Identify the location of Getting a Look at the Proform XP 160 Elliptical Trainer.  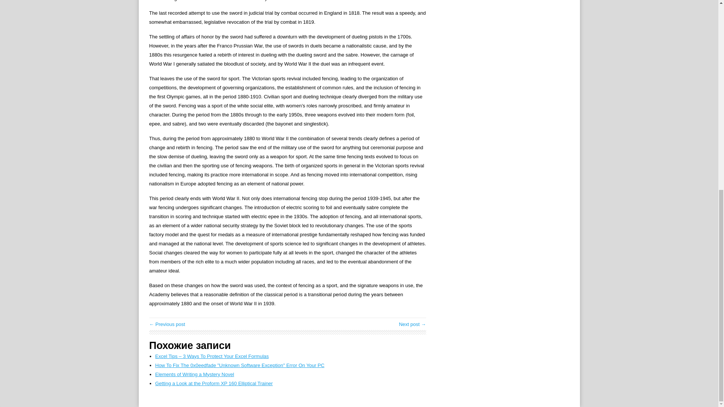
(214, 383).